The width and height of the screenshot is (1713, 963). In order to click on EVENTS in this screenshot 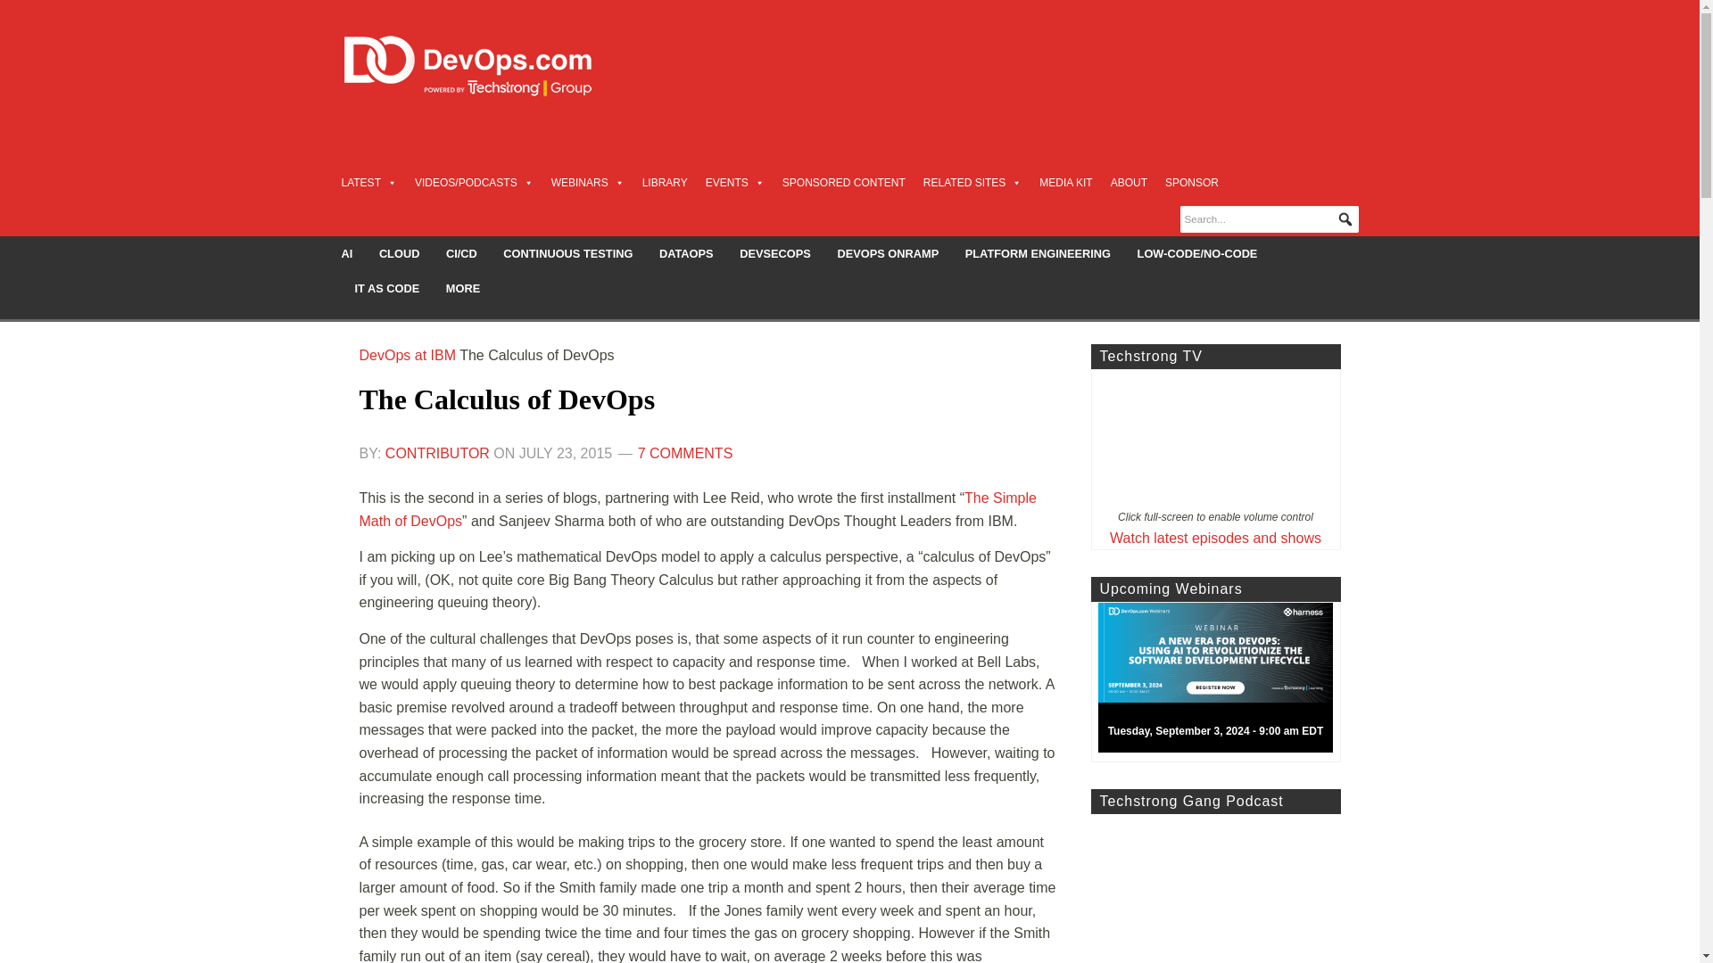, I will do `click(735, 182)`.